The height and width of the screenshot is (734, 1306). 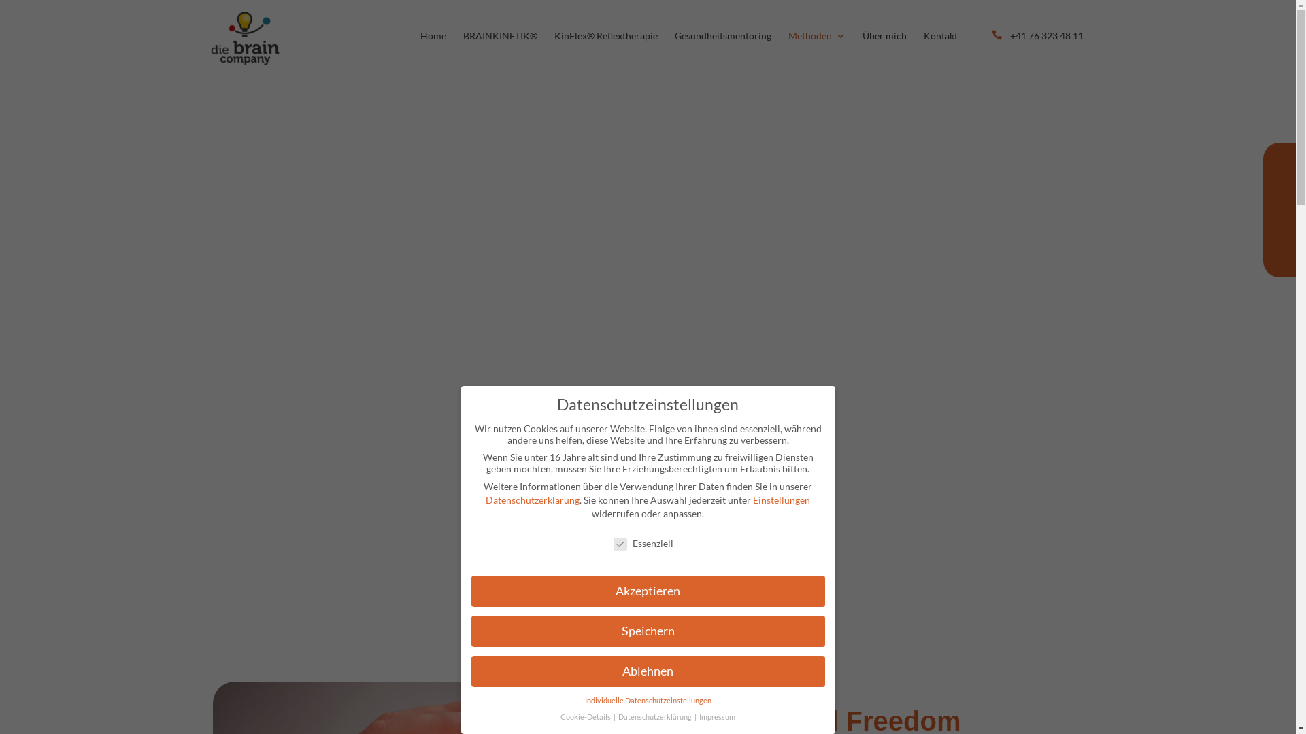 What do you see at coordinates (717, 717) in the screenshot?
I see `Impressum` at bounding box center [717, 717].